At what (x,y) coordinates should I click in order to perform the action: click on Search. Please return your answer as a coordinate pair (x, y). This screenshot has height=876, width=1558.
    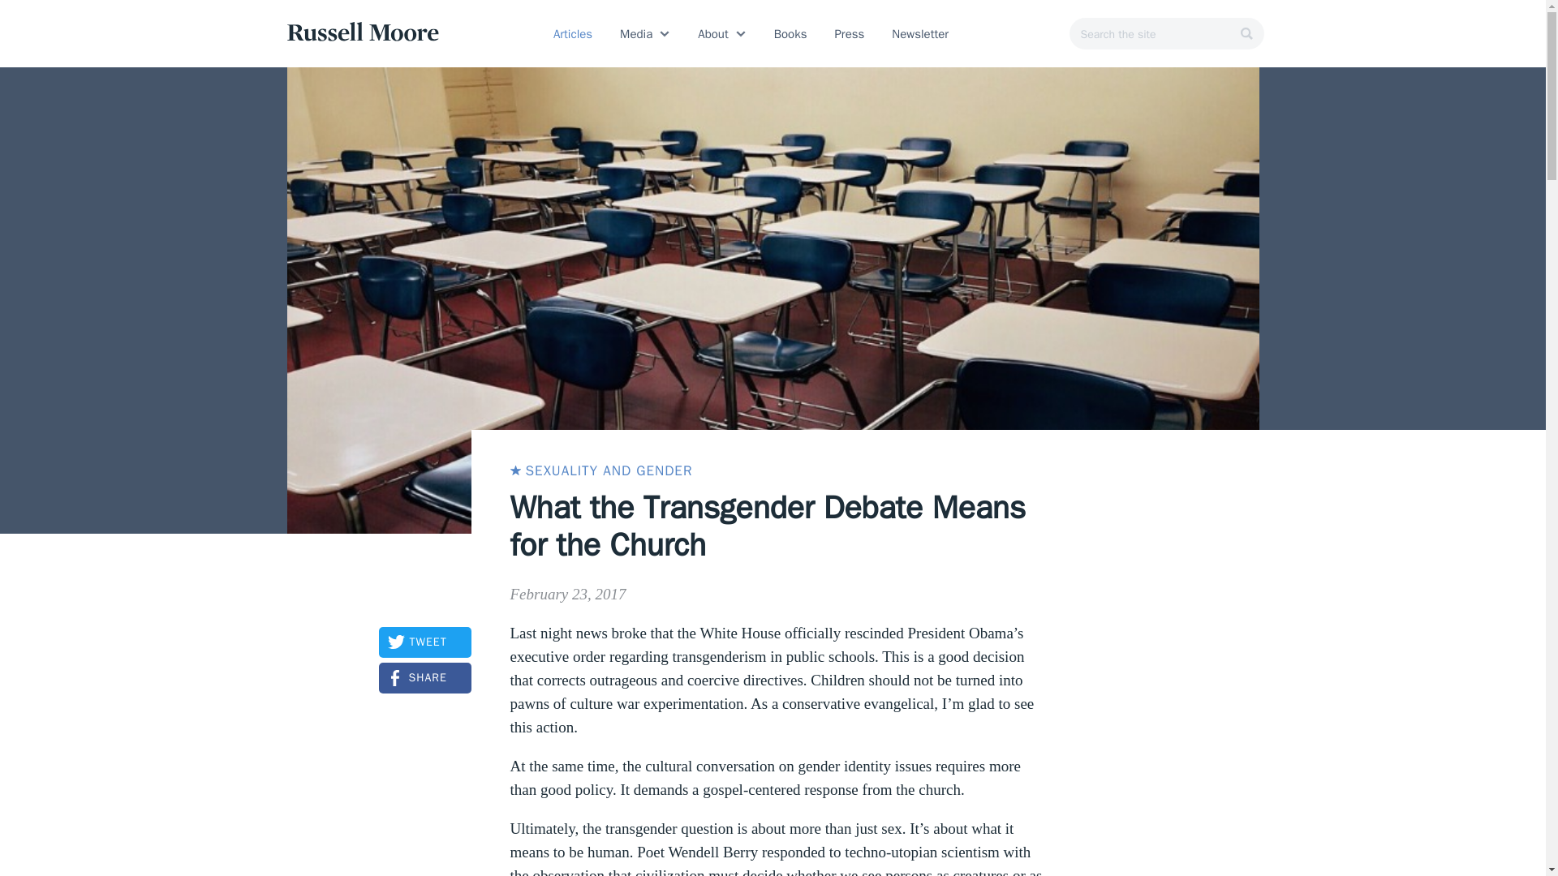
    Looking at the image, I should click on (1407, 24).